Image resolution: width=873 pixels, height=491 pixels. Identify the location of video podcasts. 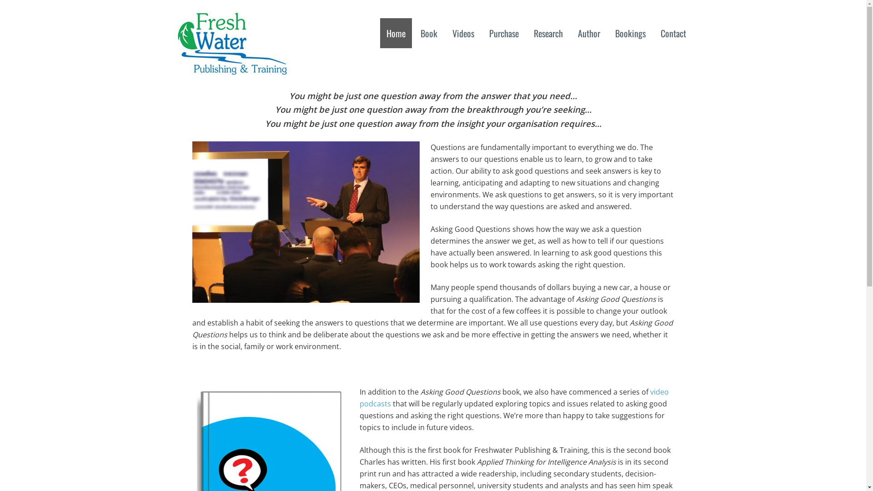
(514, 398).